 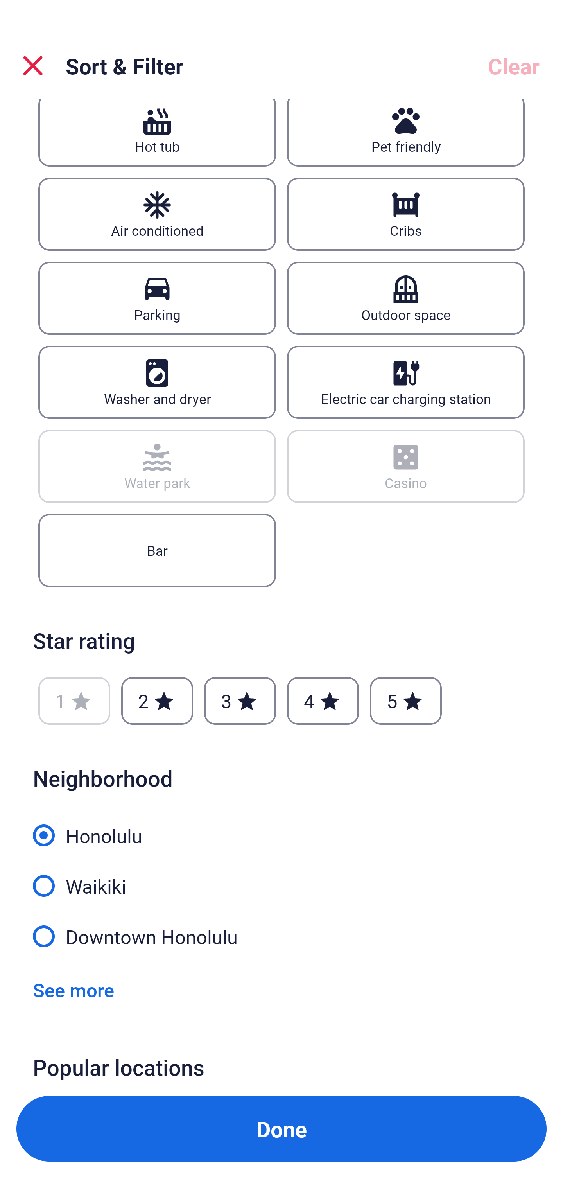 I want to click on Electric car charging station, so click(x=406, y=382).